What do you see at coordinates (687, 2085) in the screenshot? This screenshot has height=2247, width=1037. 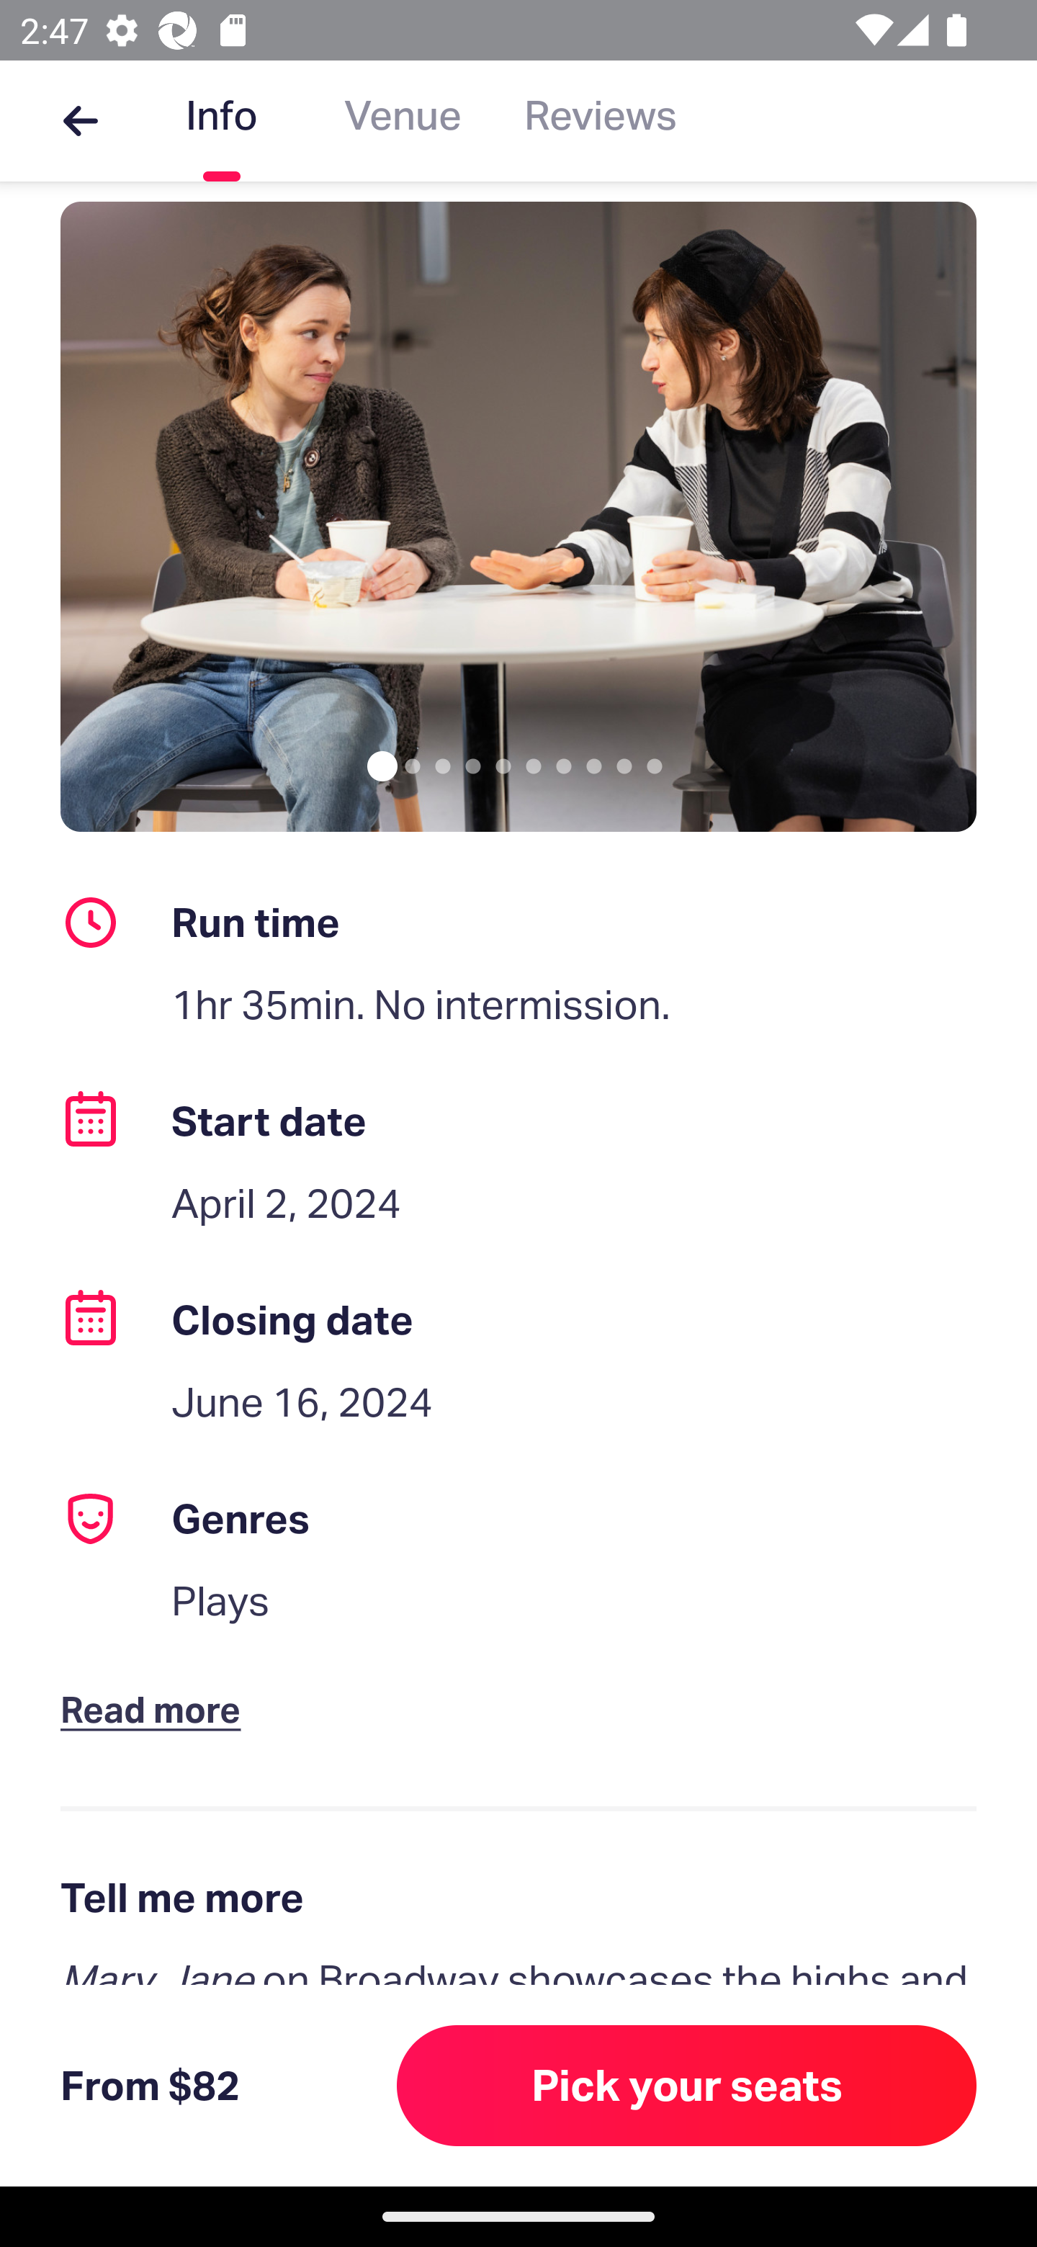 I see `Pick your seats` at bounding box center [687, 2085].